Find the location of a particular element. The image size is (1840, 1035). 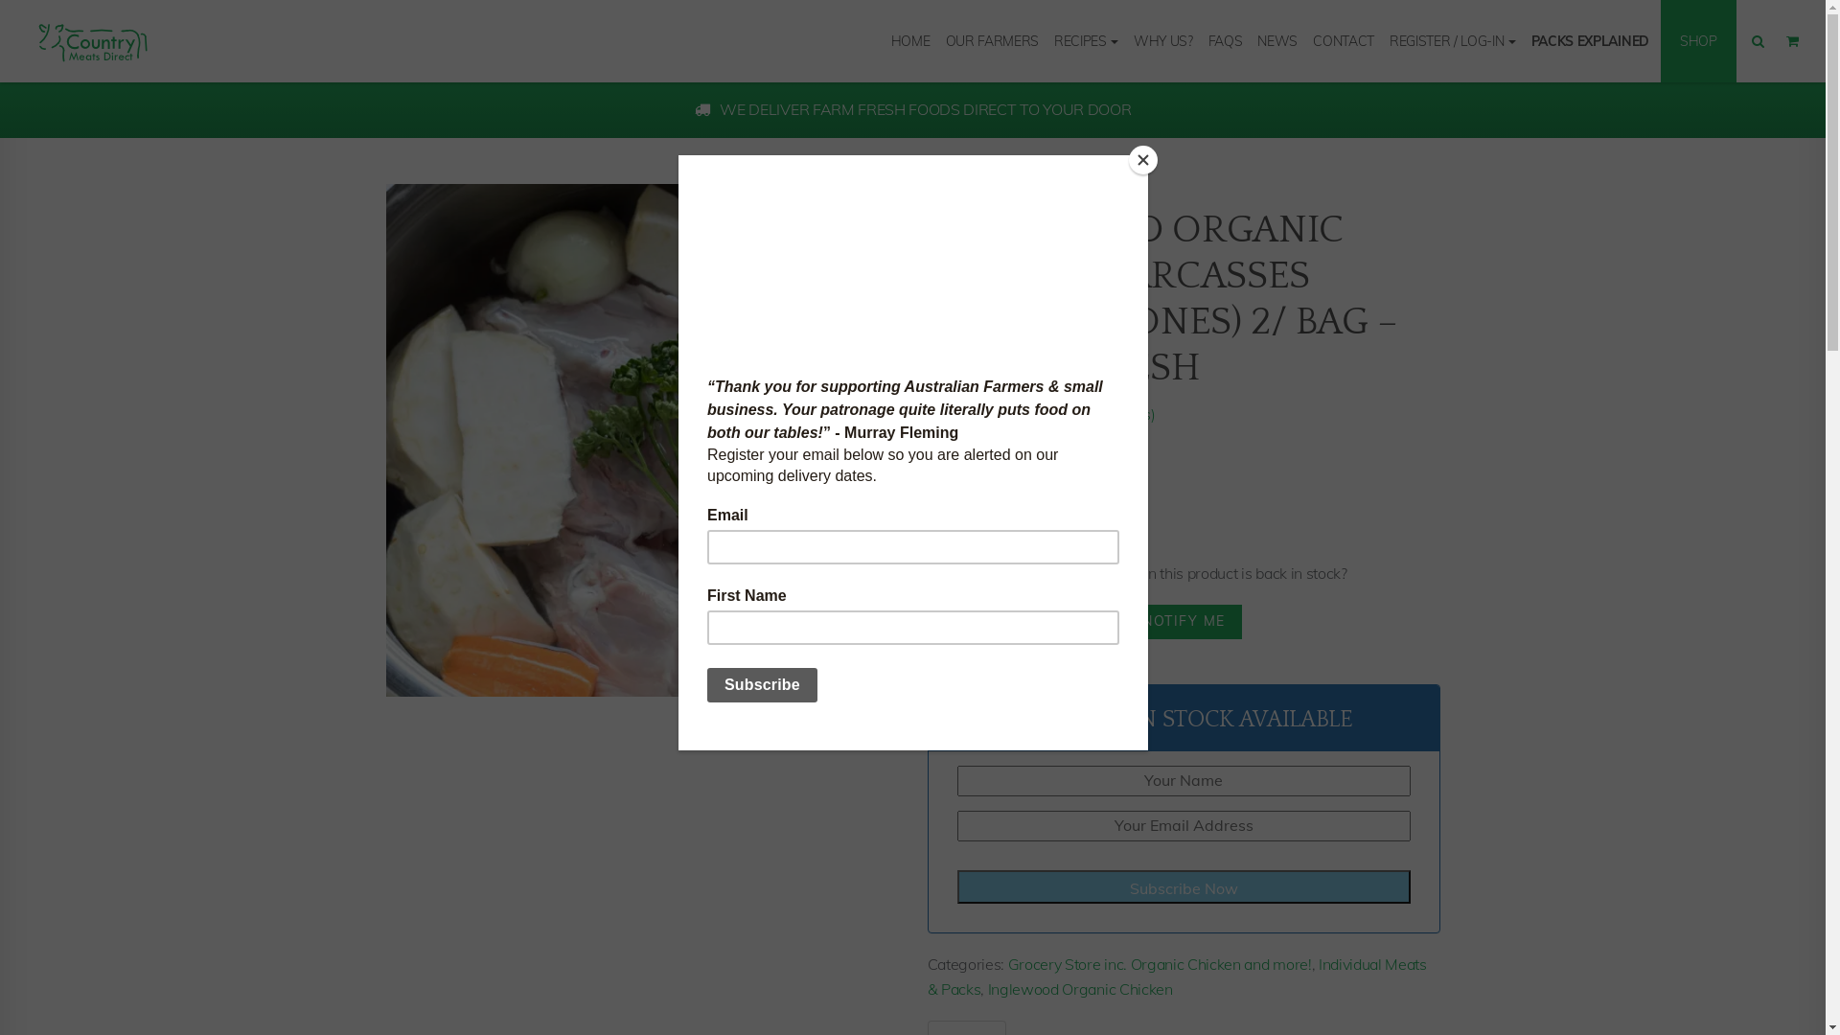

RECIPES is located at coordinates (1087, 41).